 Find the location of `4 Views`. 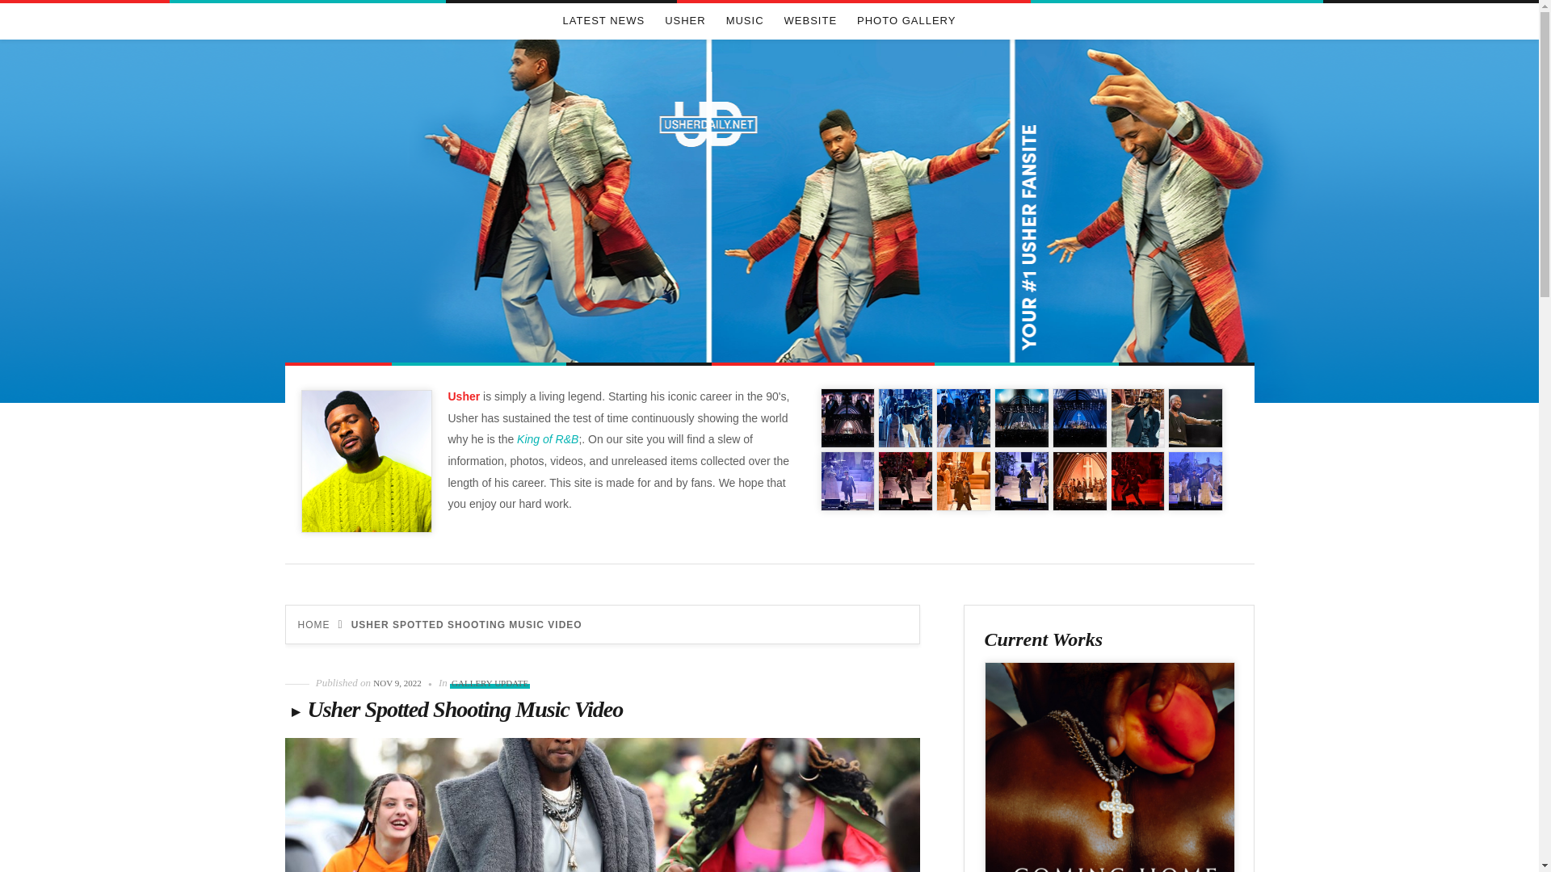

4 Views is located at coordinates (1196, 418).